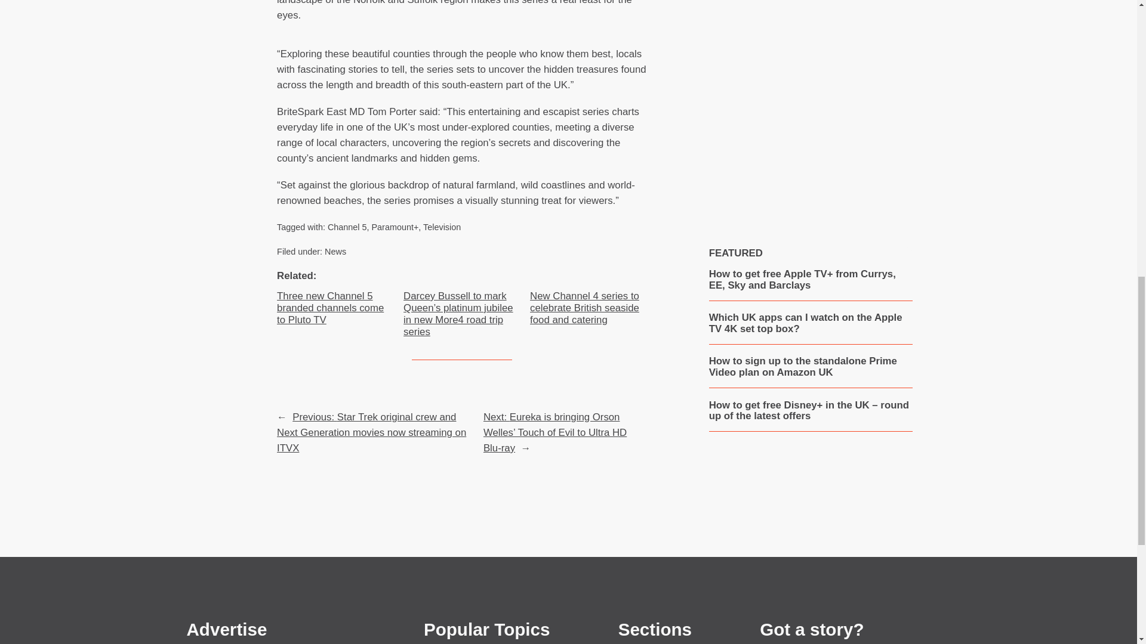  I want to click on Television, so click(442, 227).